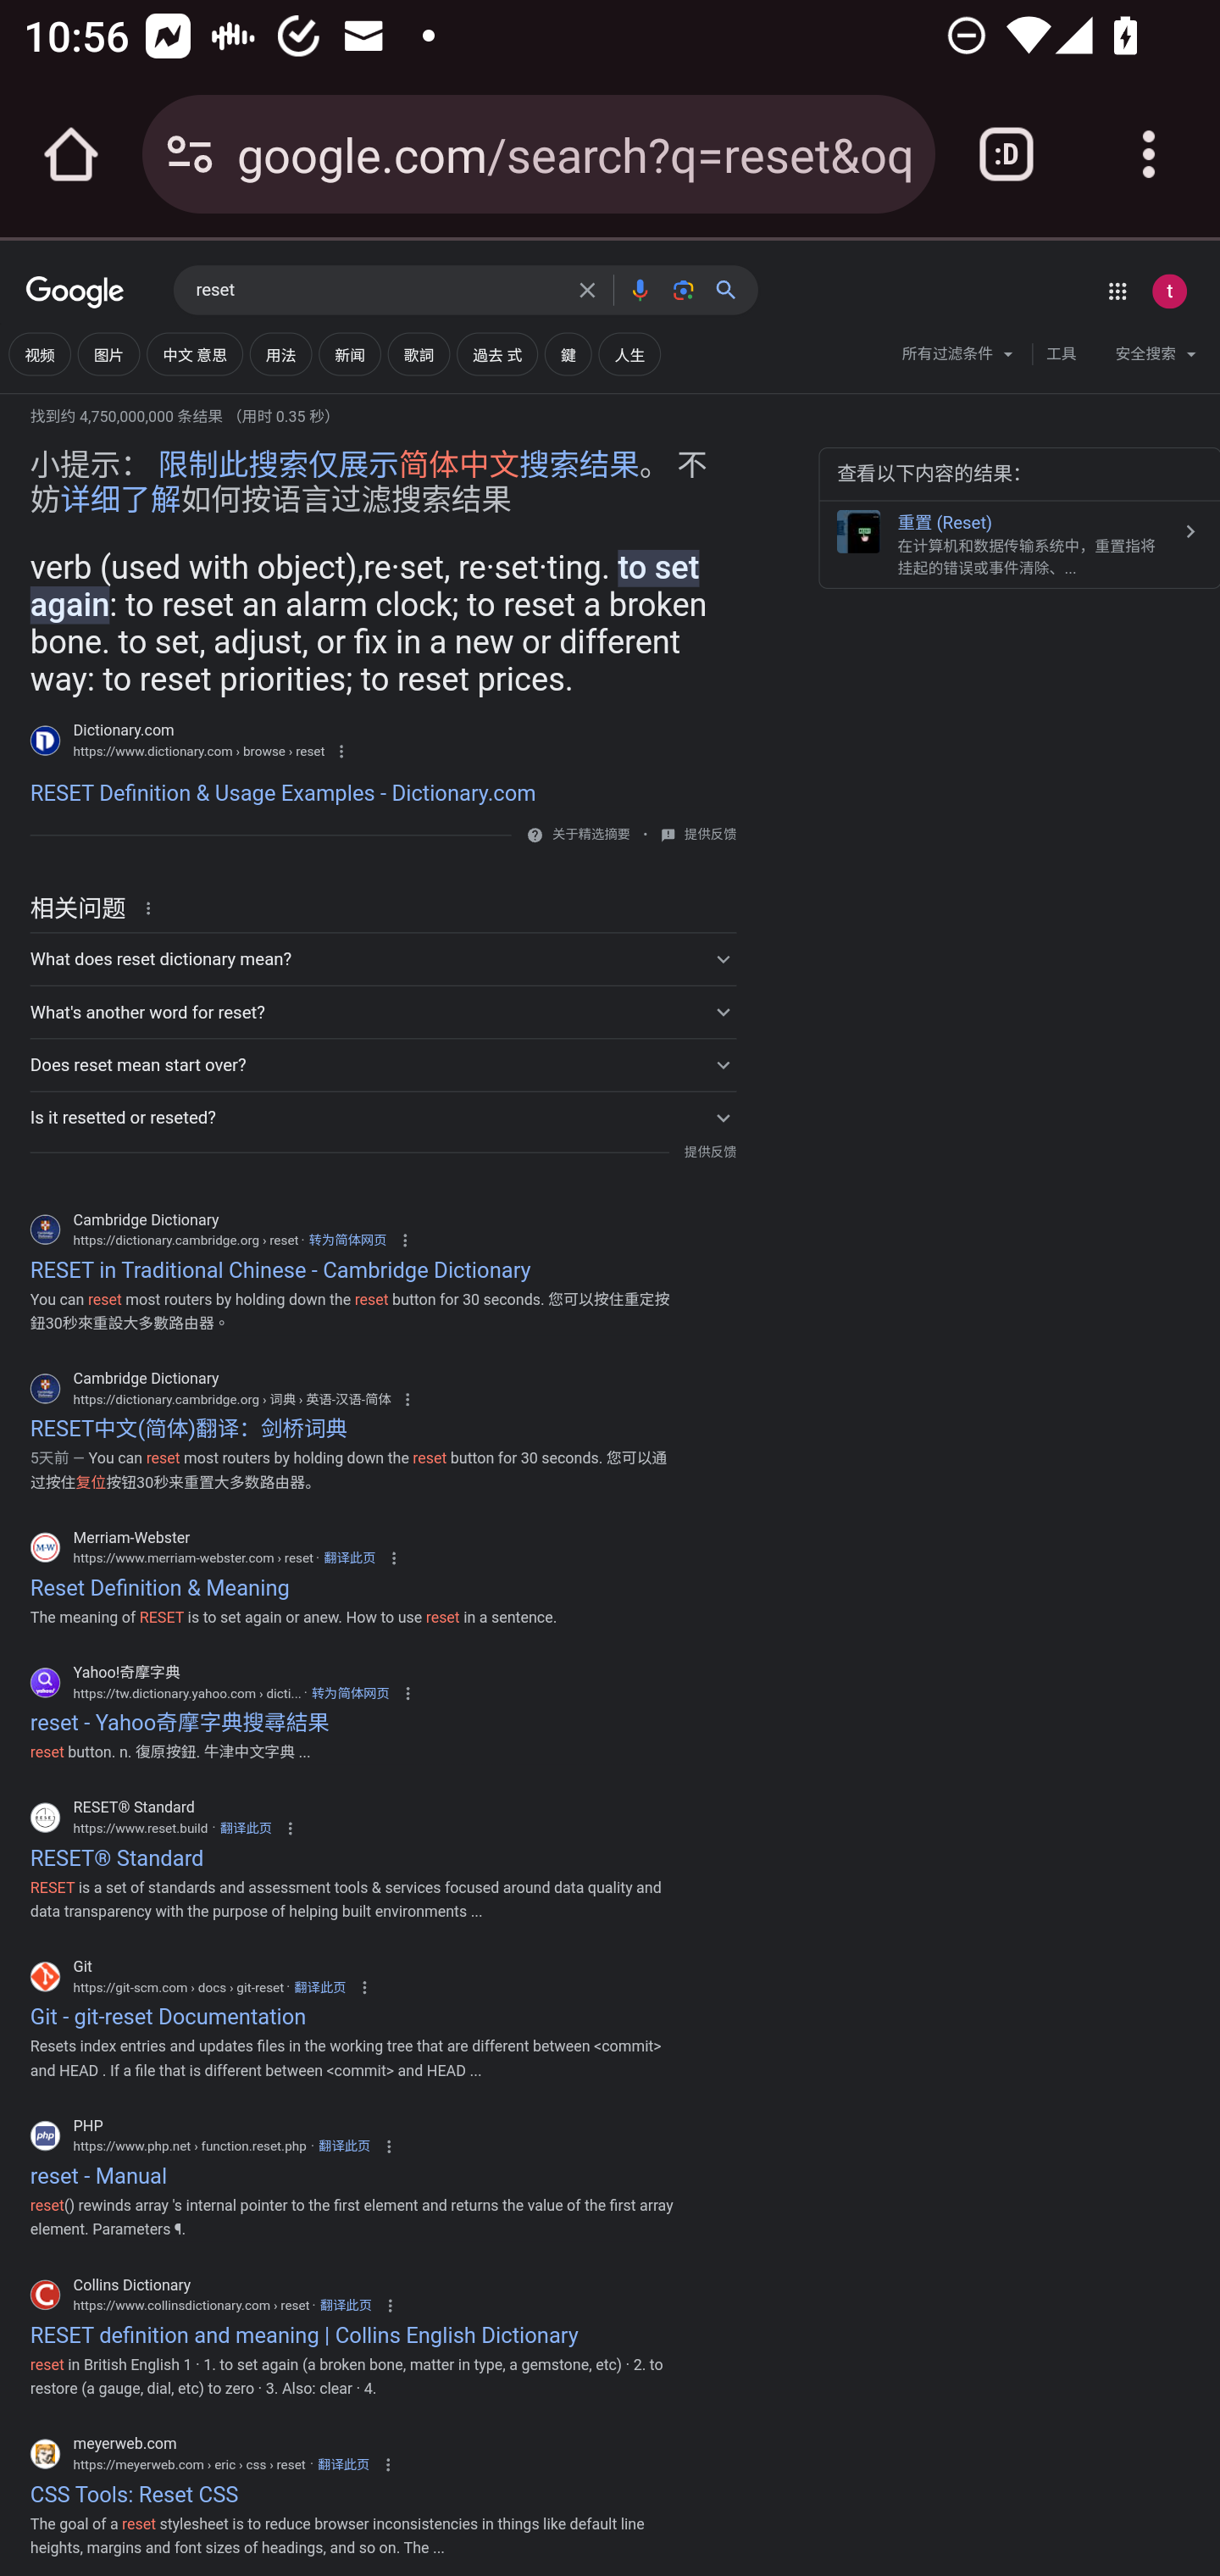 The height and width of the screenshot is (2576, 1220). I want to click on 翻译此页, so click(344, 2147).